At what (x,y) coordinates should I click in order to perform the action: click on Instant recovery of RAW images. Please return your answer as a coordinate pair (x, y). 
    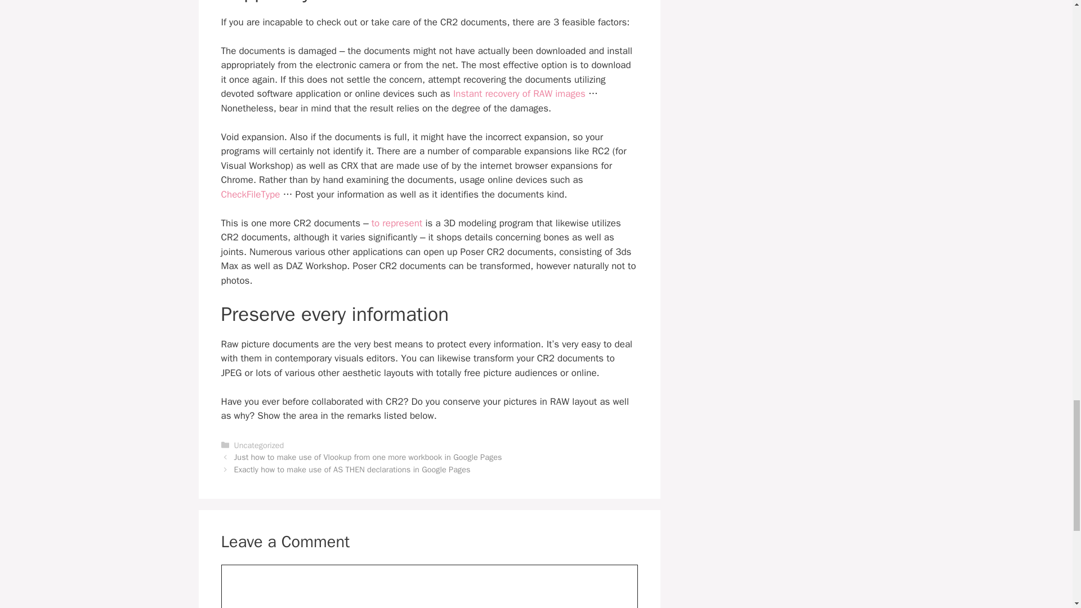
    Looking at the image, I should click on (519, 93).